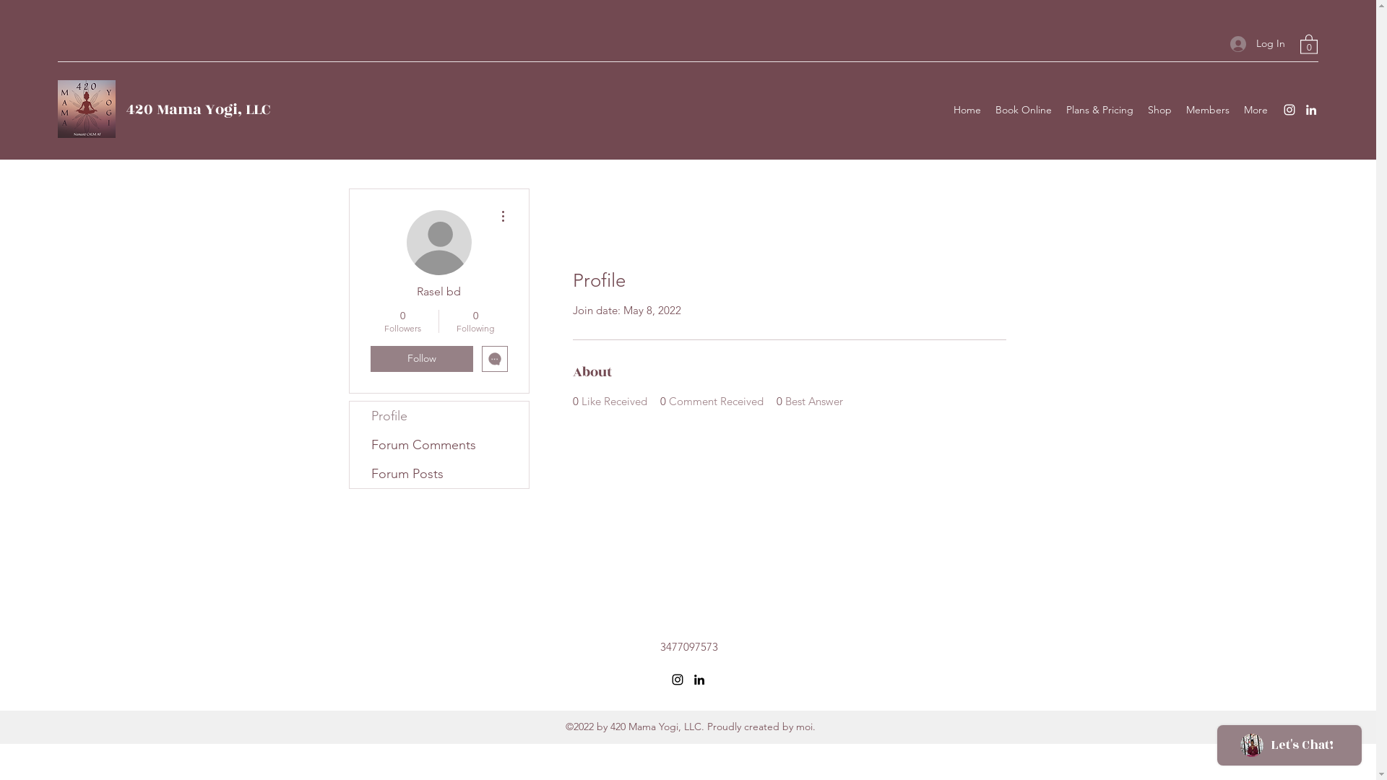 This screenshot has width=1387, height=780. Describe the element at coordinates (439, 474) in the screenshot. I see `Forum Posts` at that location.